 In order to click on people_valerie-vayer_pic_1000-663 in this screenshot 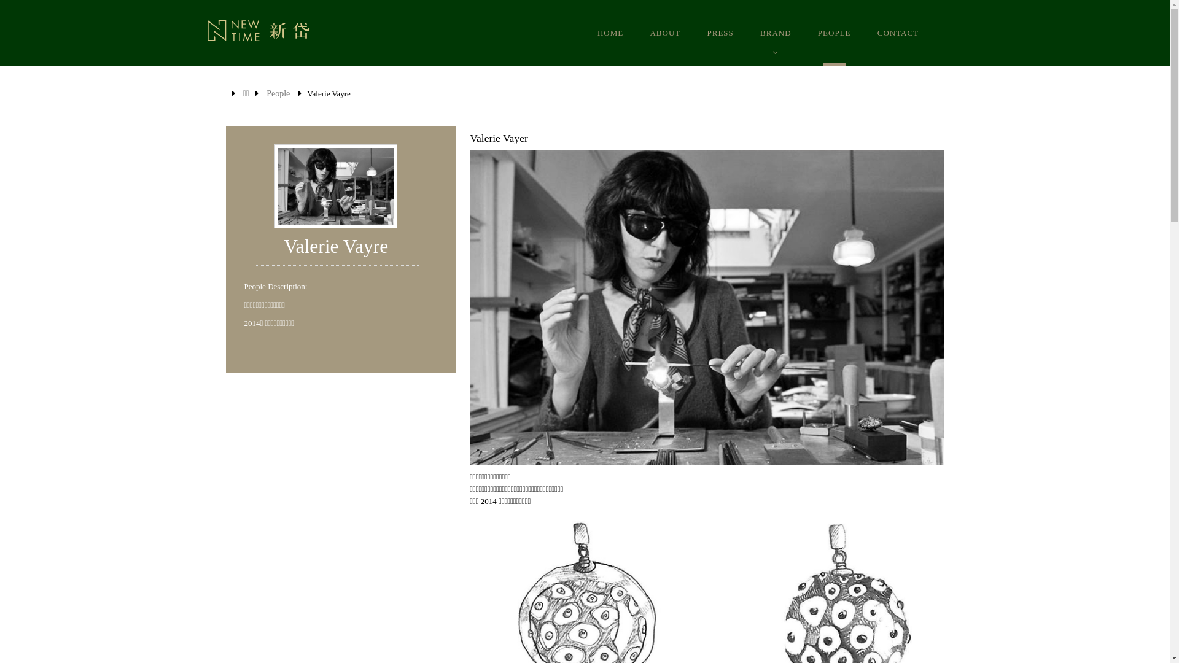, I will do `click(707, 308)`.